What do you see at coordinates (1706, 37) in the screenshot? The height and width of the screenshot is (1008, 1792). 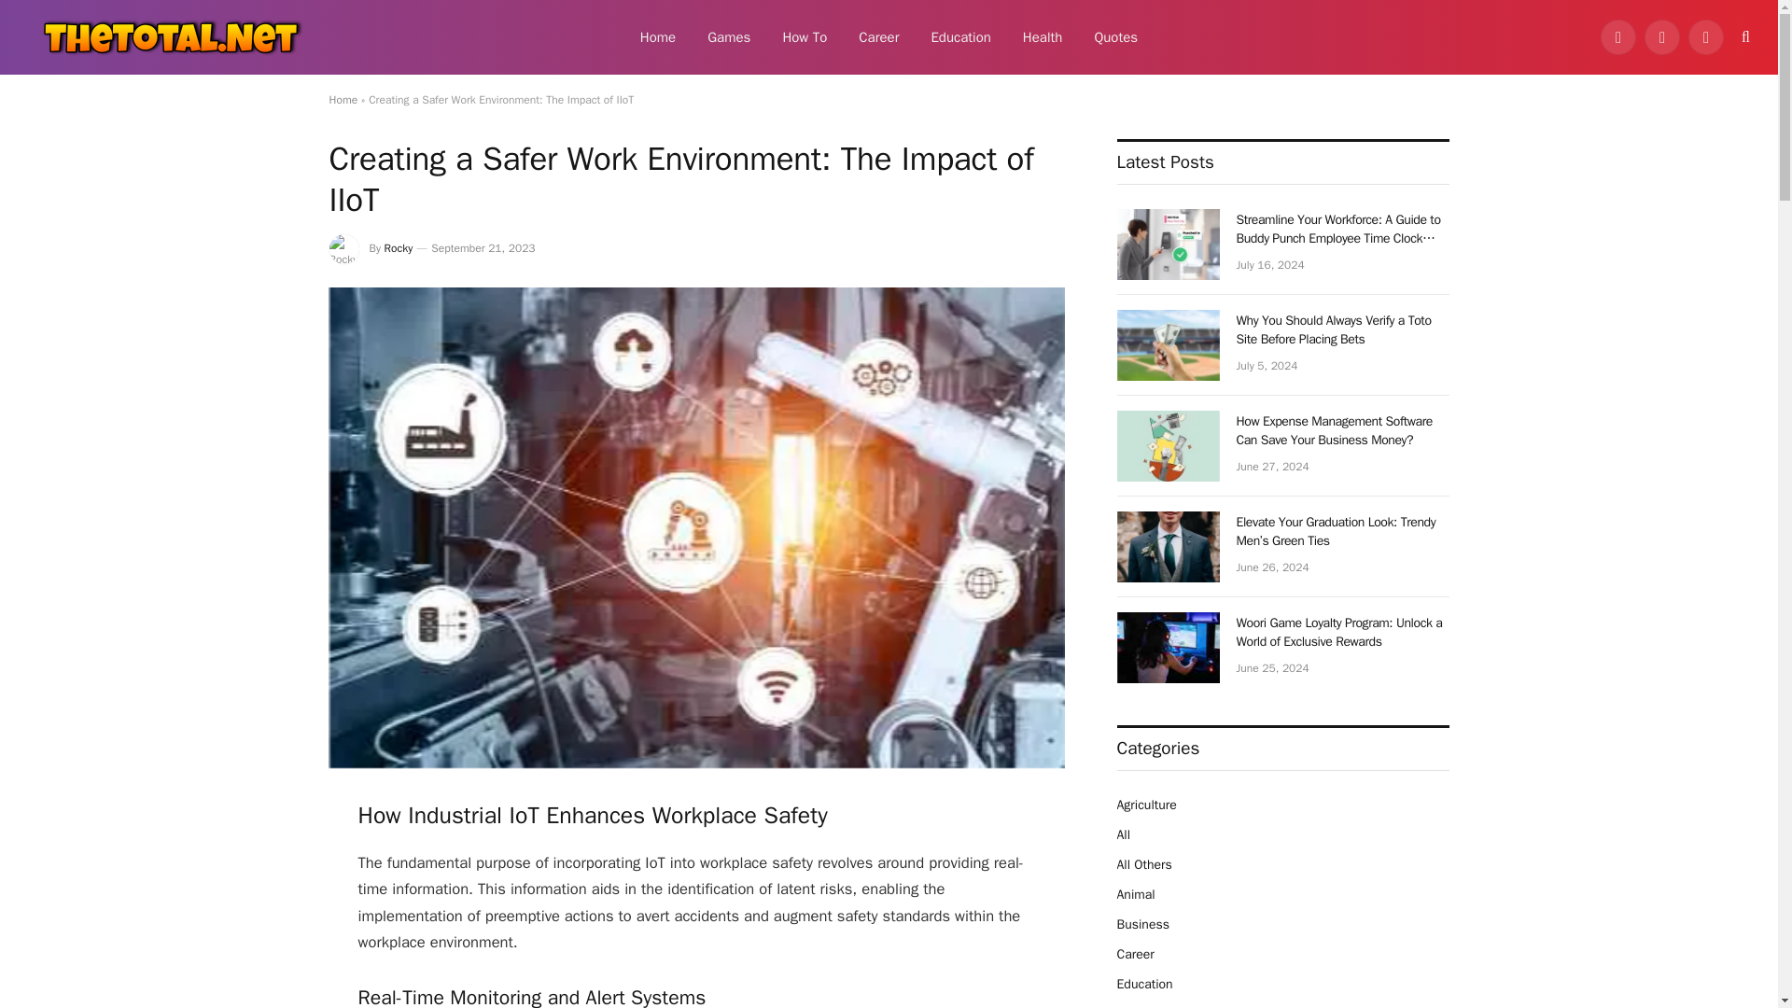 I see `Instagram` at bounding box center [1706, 37].